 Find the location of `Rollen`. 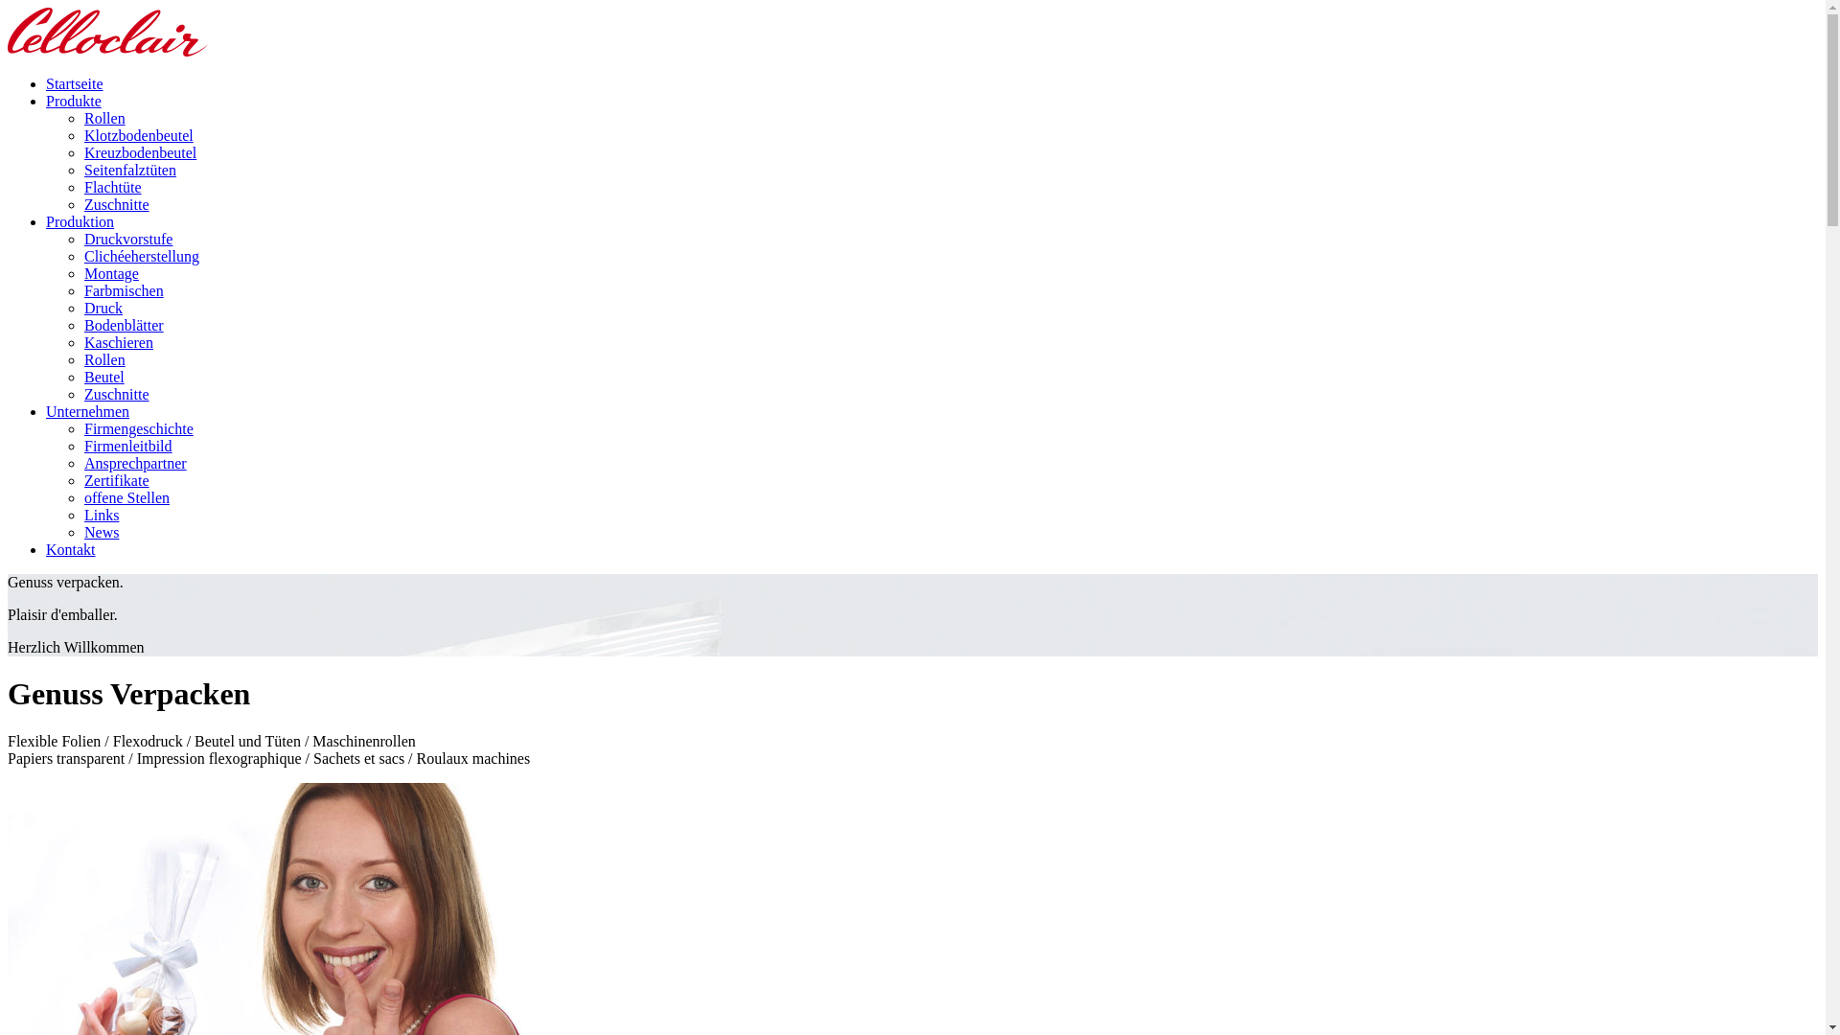

Rollen is located at coordinates (105, 360).